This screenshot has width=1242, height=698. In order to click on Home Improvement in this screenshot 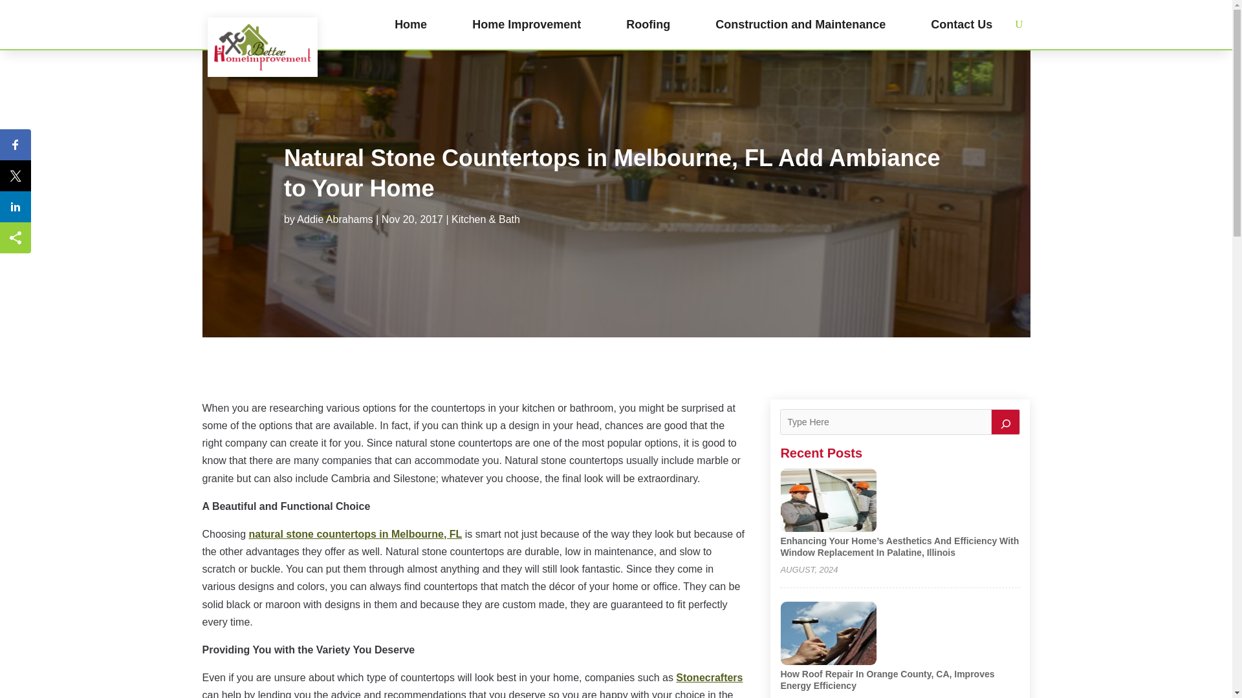, I will do `click(527, 25)`.